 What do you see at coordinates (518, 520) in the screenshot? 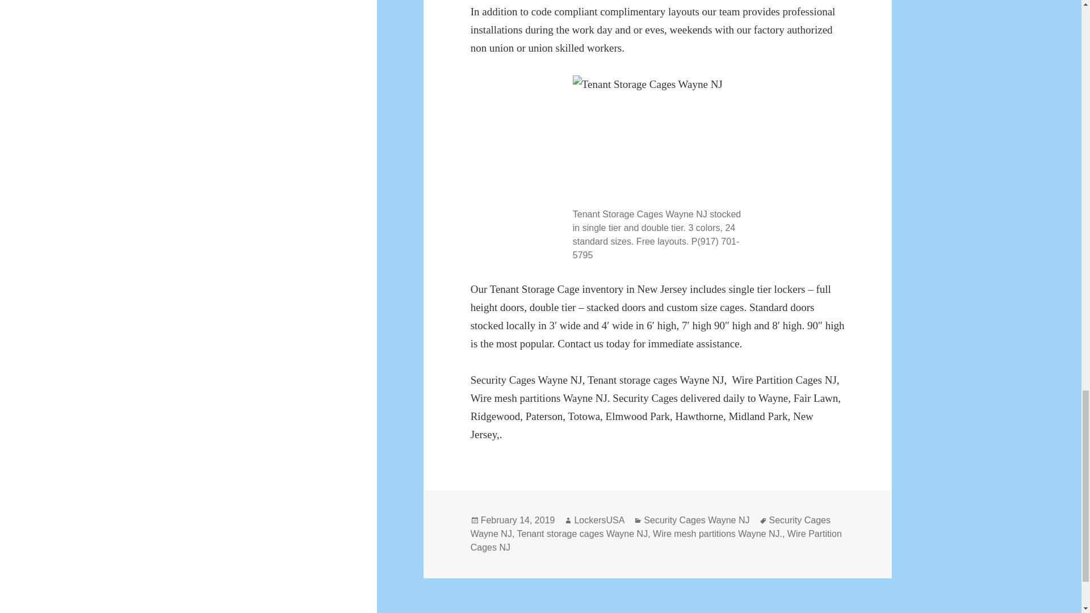
I see `February 14, 2019` at bounding box center [518, 520].